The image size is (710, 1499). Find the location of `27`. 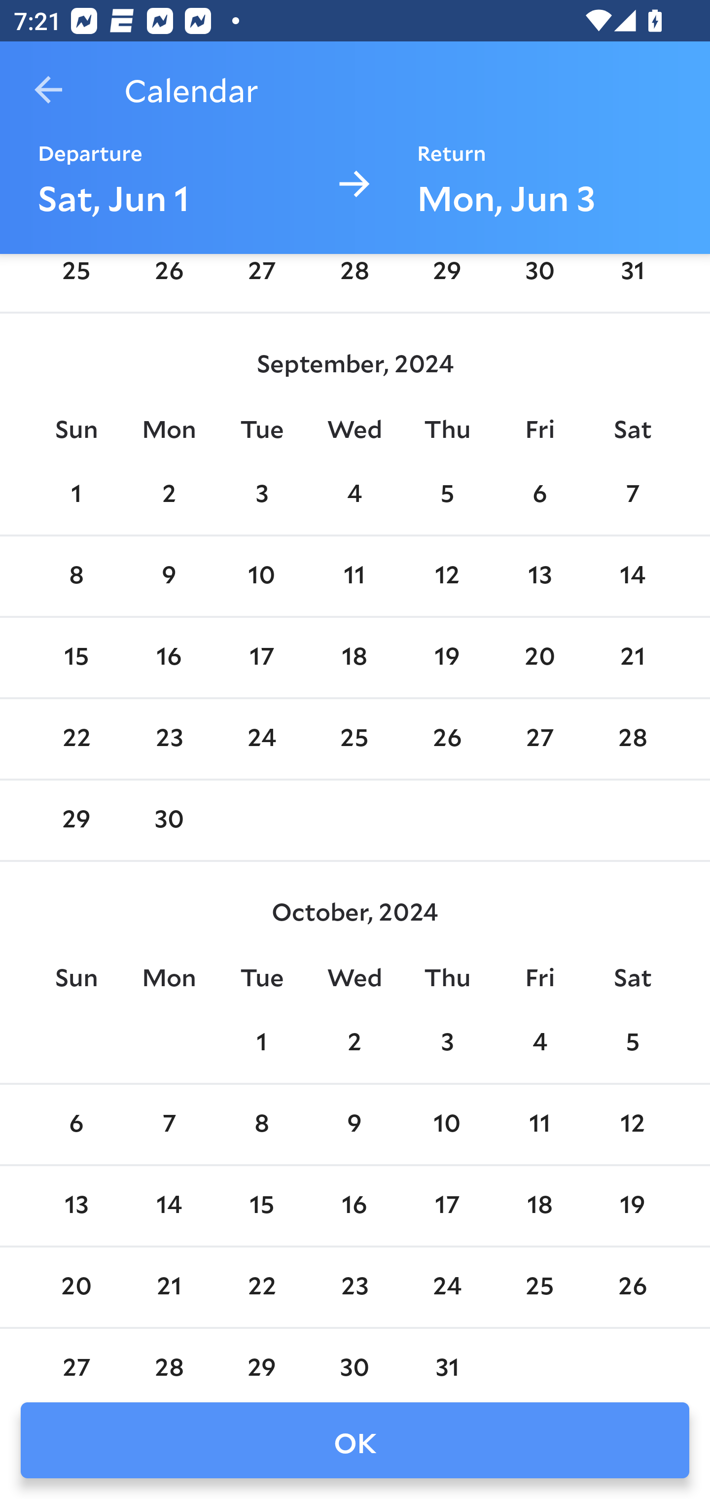

27 is located at coordinates (539, 739).